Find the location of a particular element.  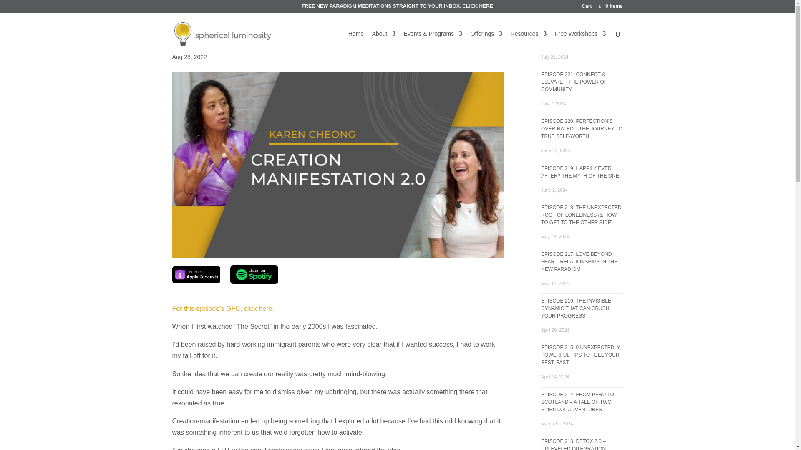

Resources is located at coordinates (529, 42).